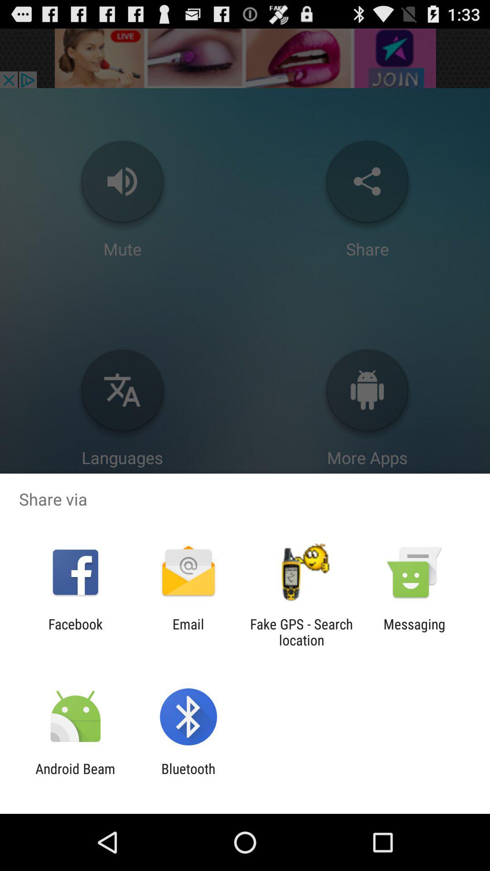 Image resolution: width=490 pixels, height=871 pixels. I want to click on choose messaging at the bottom right corner, so click(414, 632).